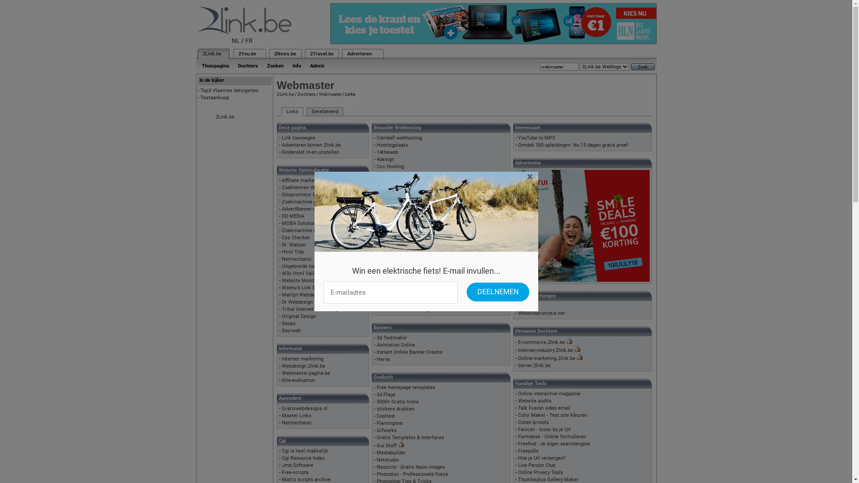 This screenshot has height=483, width=859. What do you see at coordinates (303, 366) in the screenshot?
I see `Webdesign.2link.be` at bounding box center [303, 366].